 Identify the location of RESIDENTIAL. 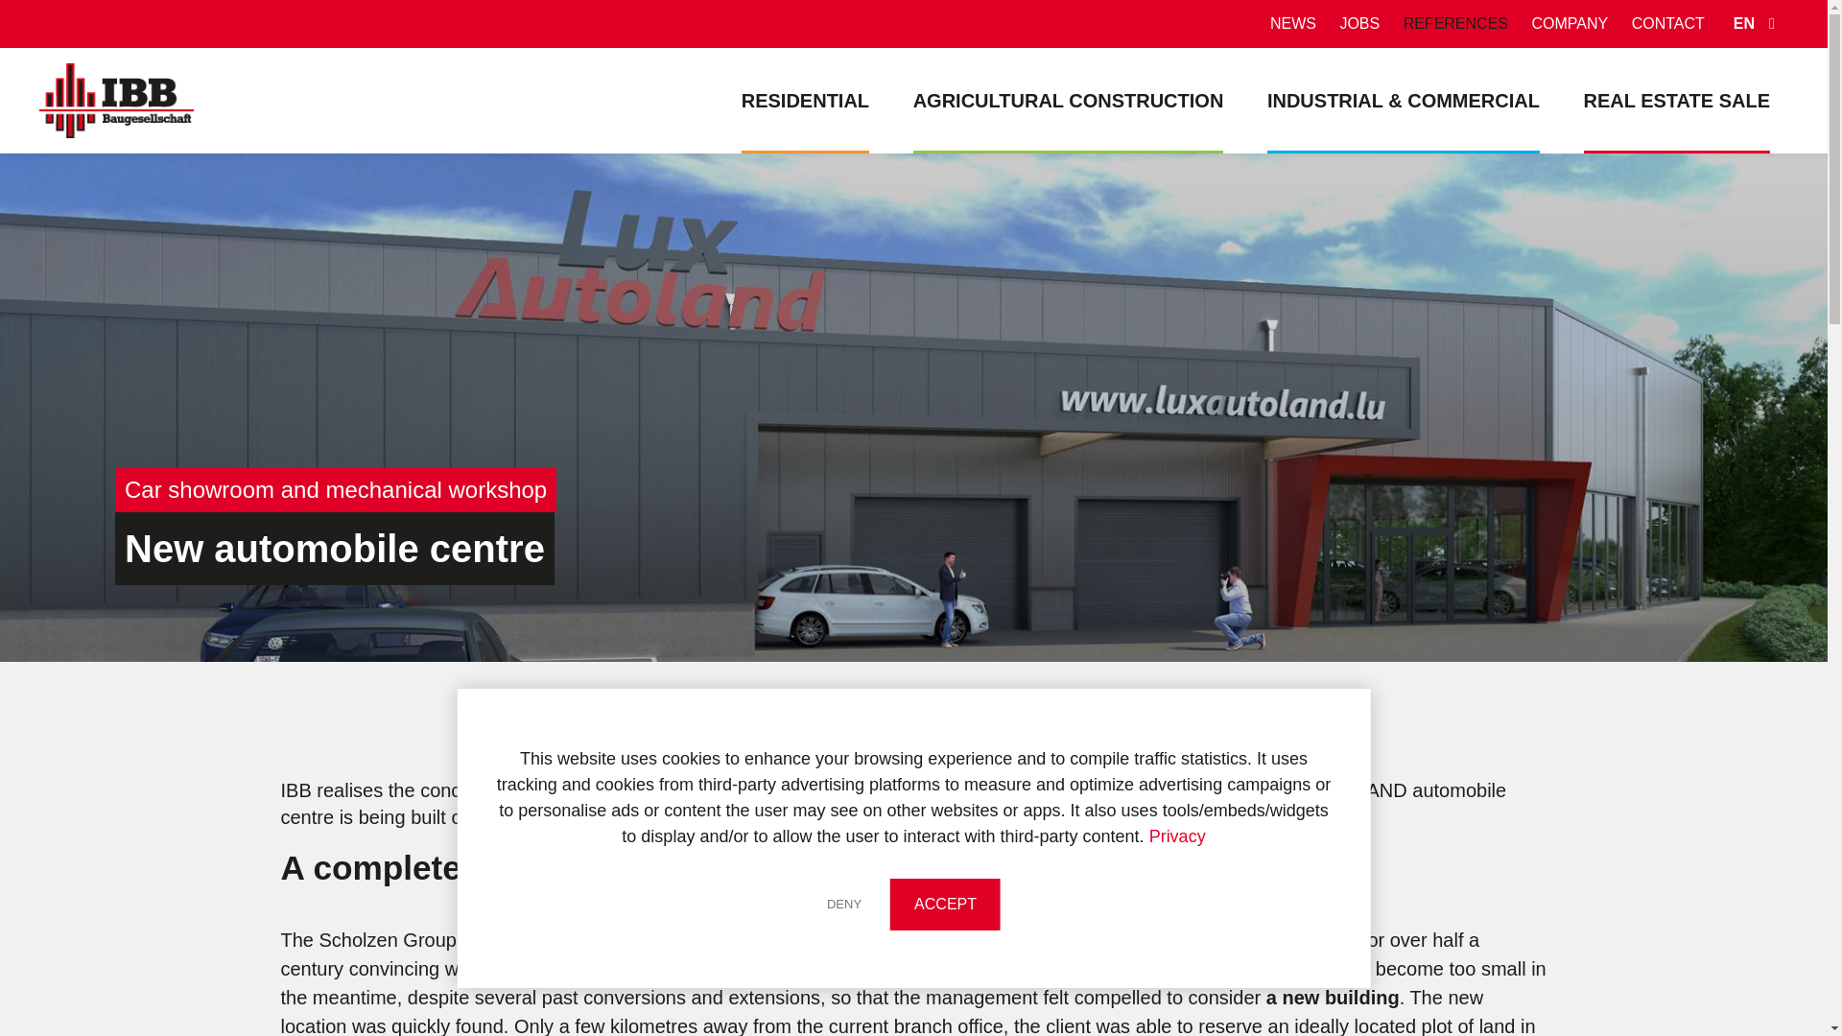
(806, 100).